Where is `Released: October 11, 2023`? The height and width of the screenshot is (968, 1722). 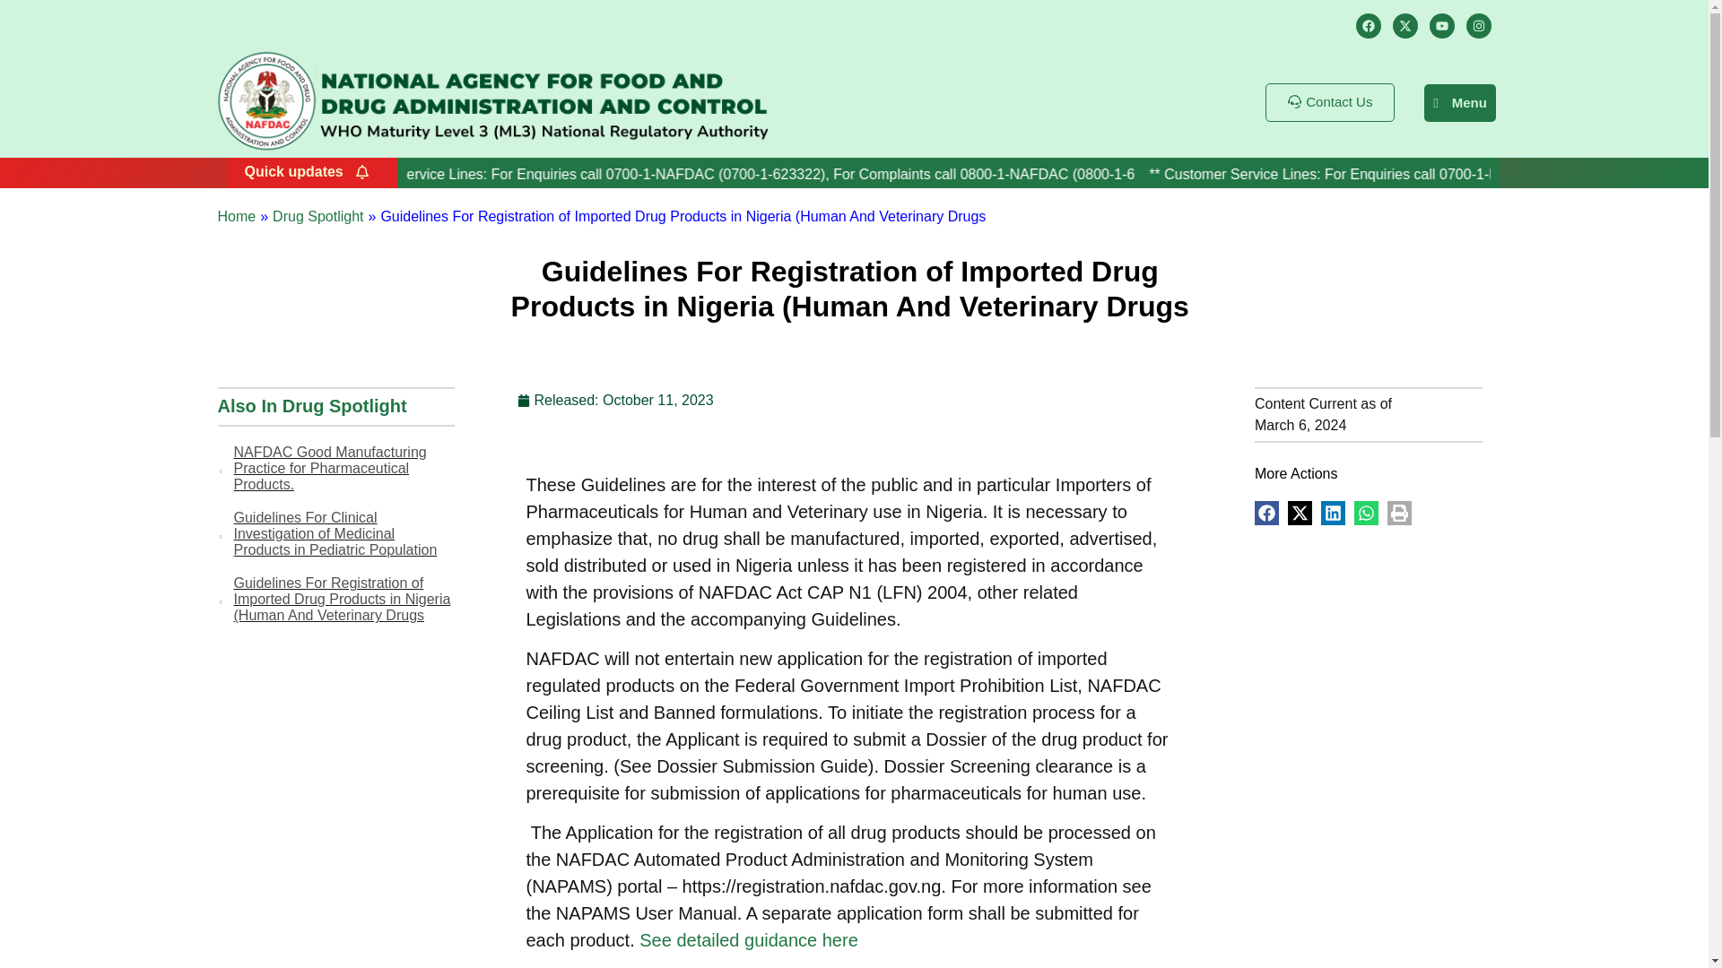
Released: October 11, 2023 is located at coordinates (614, 400).